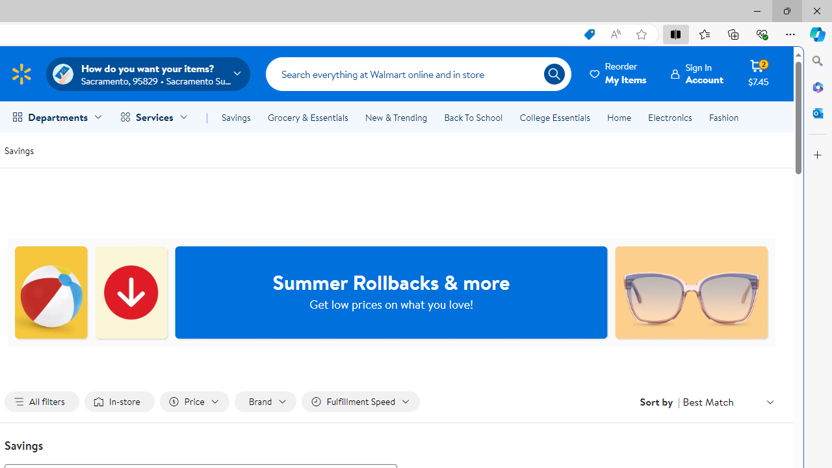  Describe the element at coordinates (770, 402) in the screenshot. I see `Class: ld ld-ChevronDown pa0 ml6` at that location.